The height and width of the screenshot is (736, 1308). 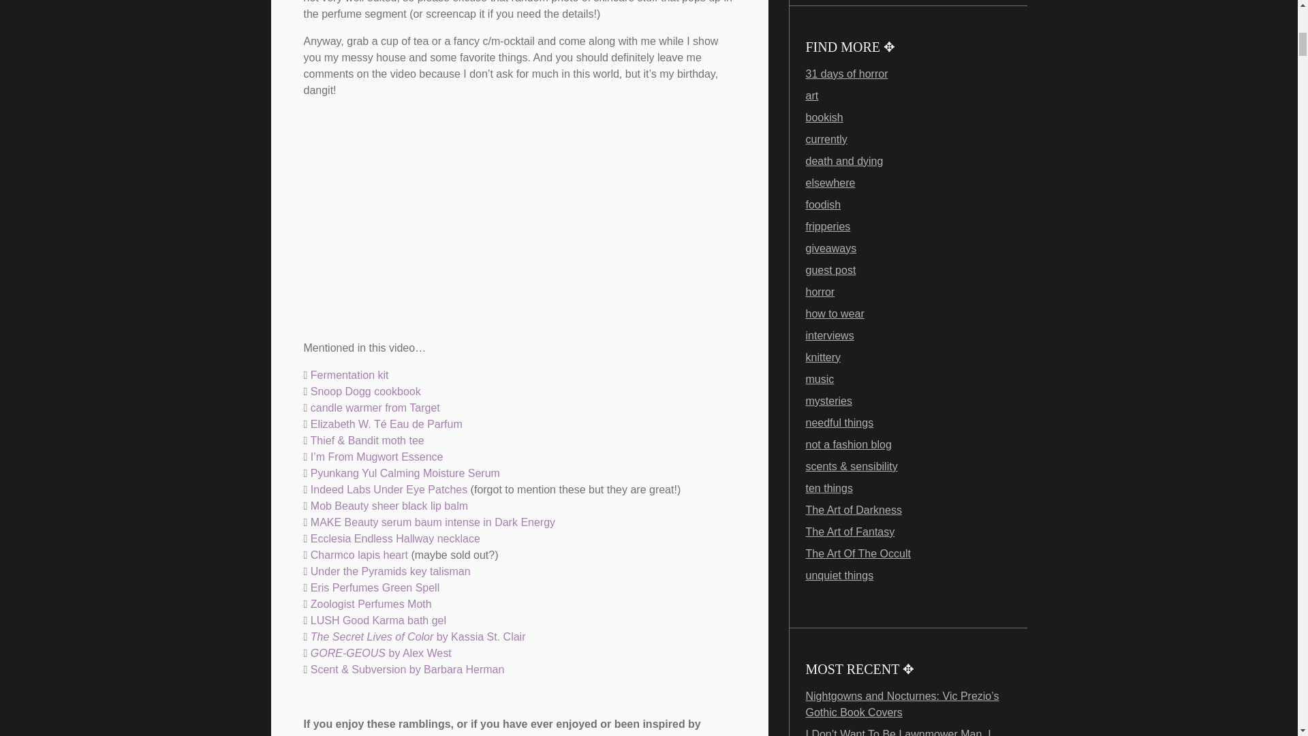 What do you see at coordinates (375, 408) in the screenshot?
I see `candle warmer from Target` at bounding box center [375, 408].